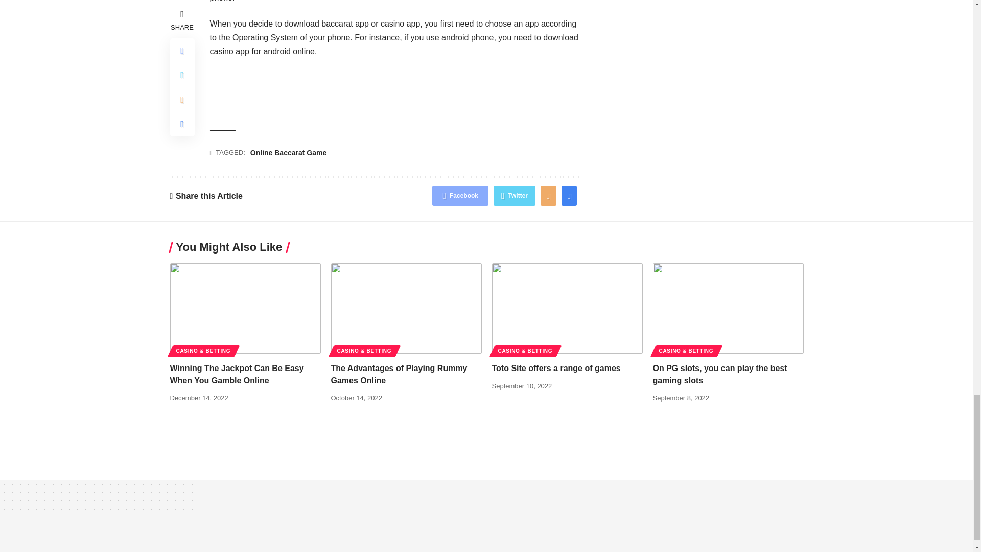  What do you see at coordinates (567, 309) in the screenshot?
I see `Toto Site offers a range of games` at bounding box center [567, 309].